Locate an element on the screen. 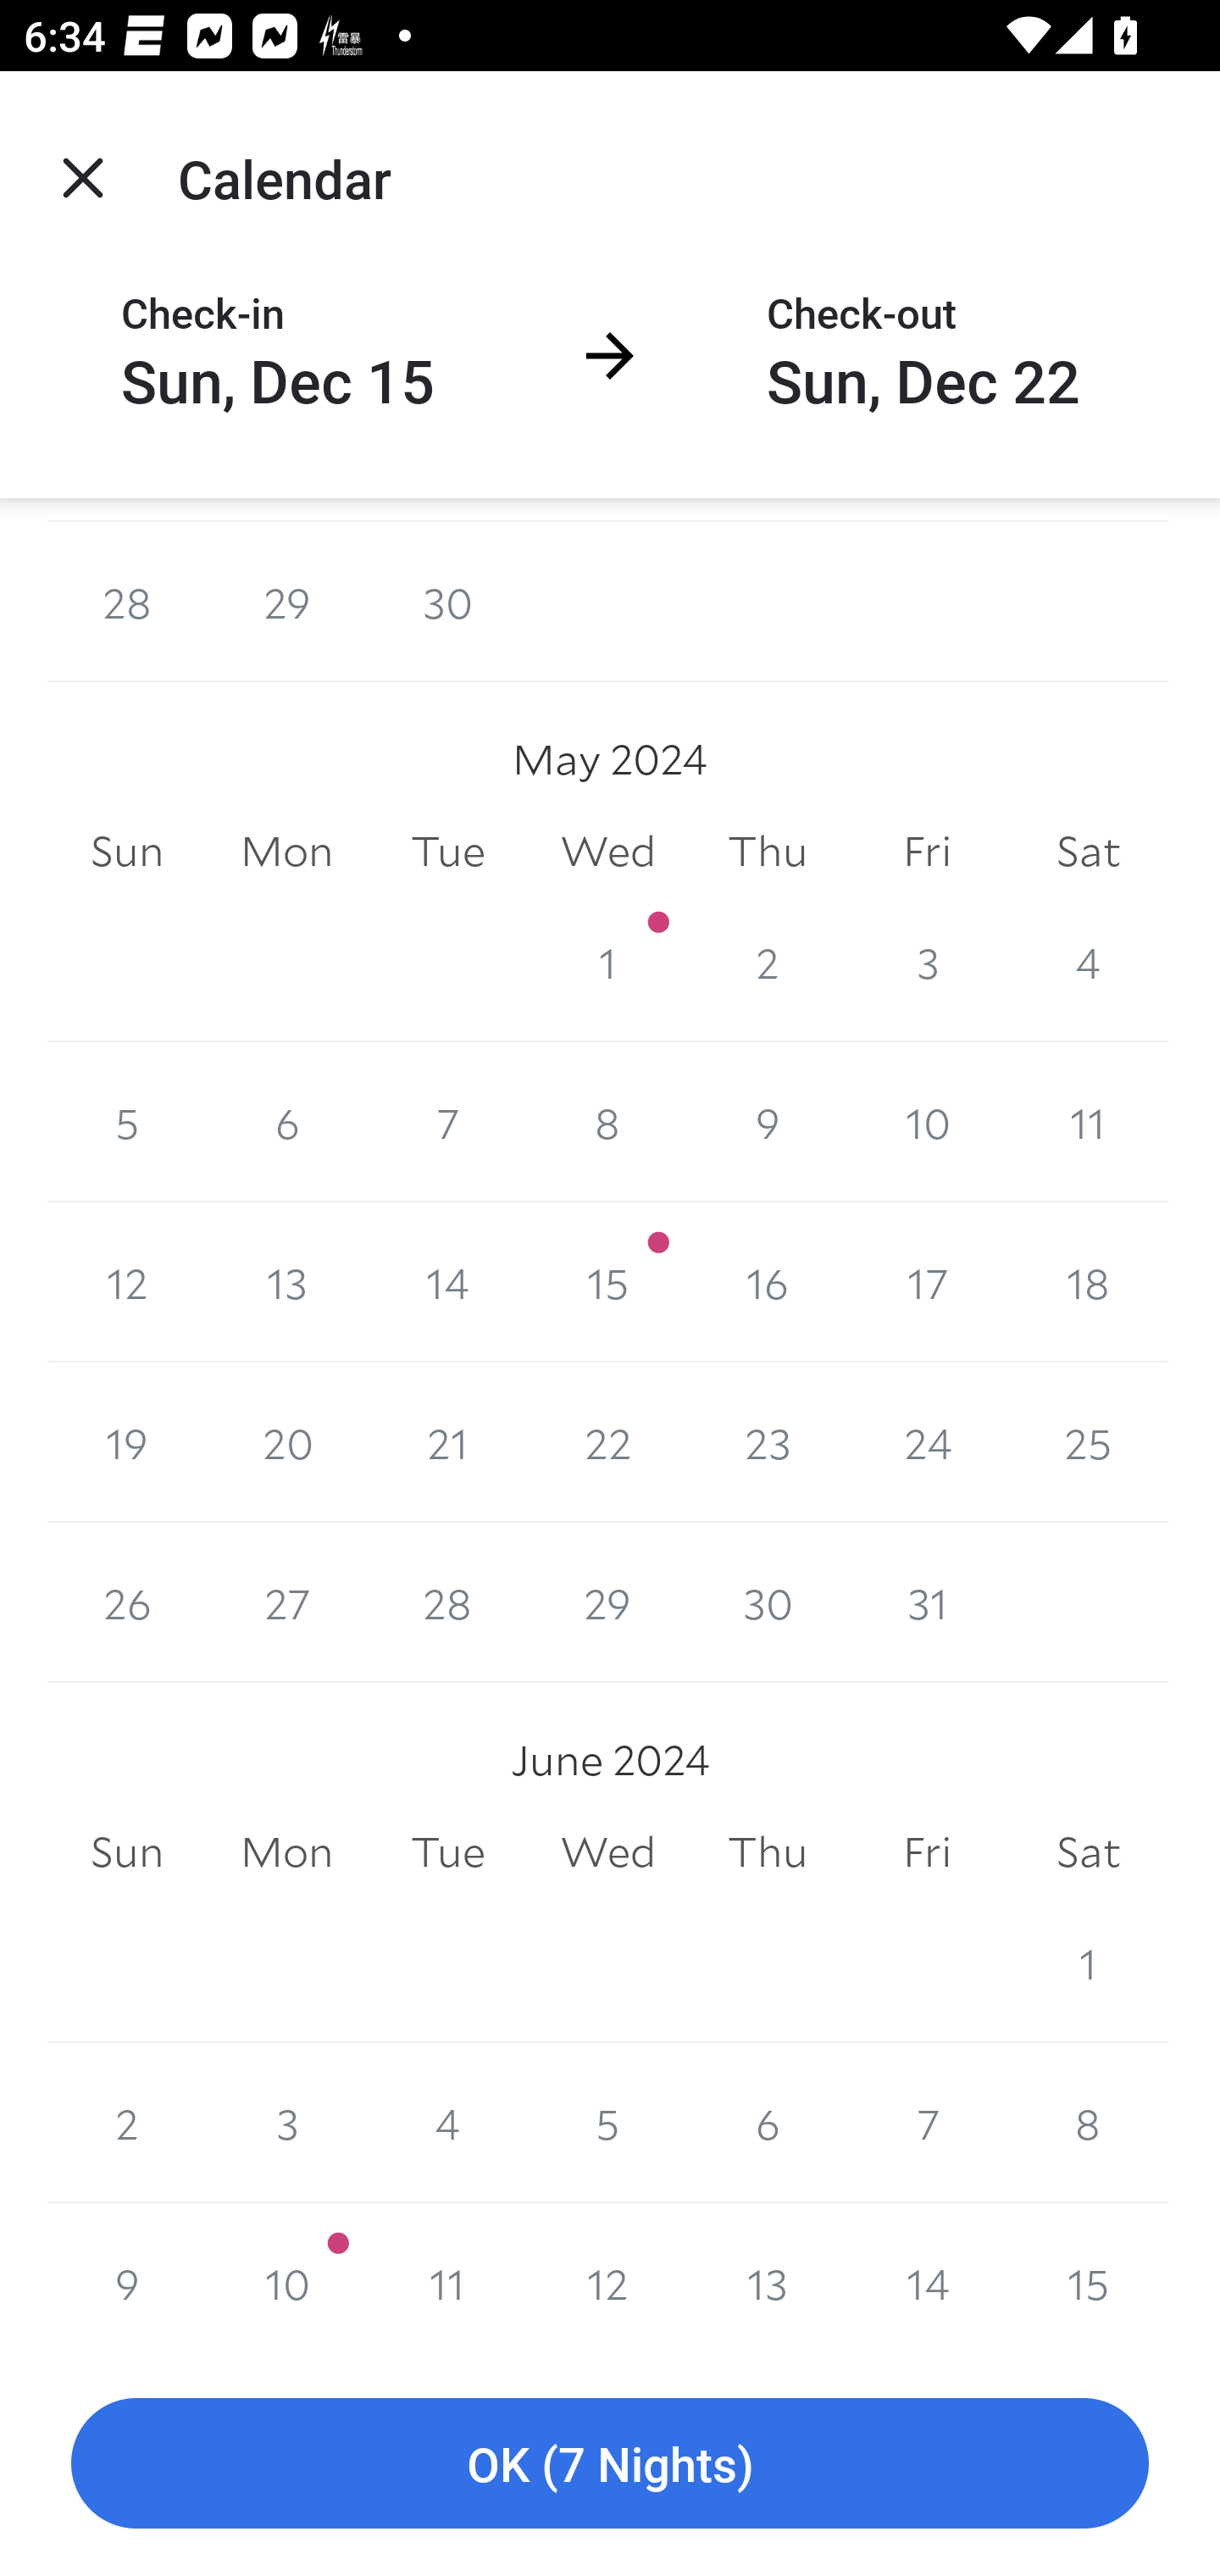 This screenshot has width=1220, height=2576. Tue is located at coordinates (447, 851).